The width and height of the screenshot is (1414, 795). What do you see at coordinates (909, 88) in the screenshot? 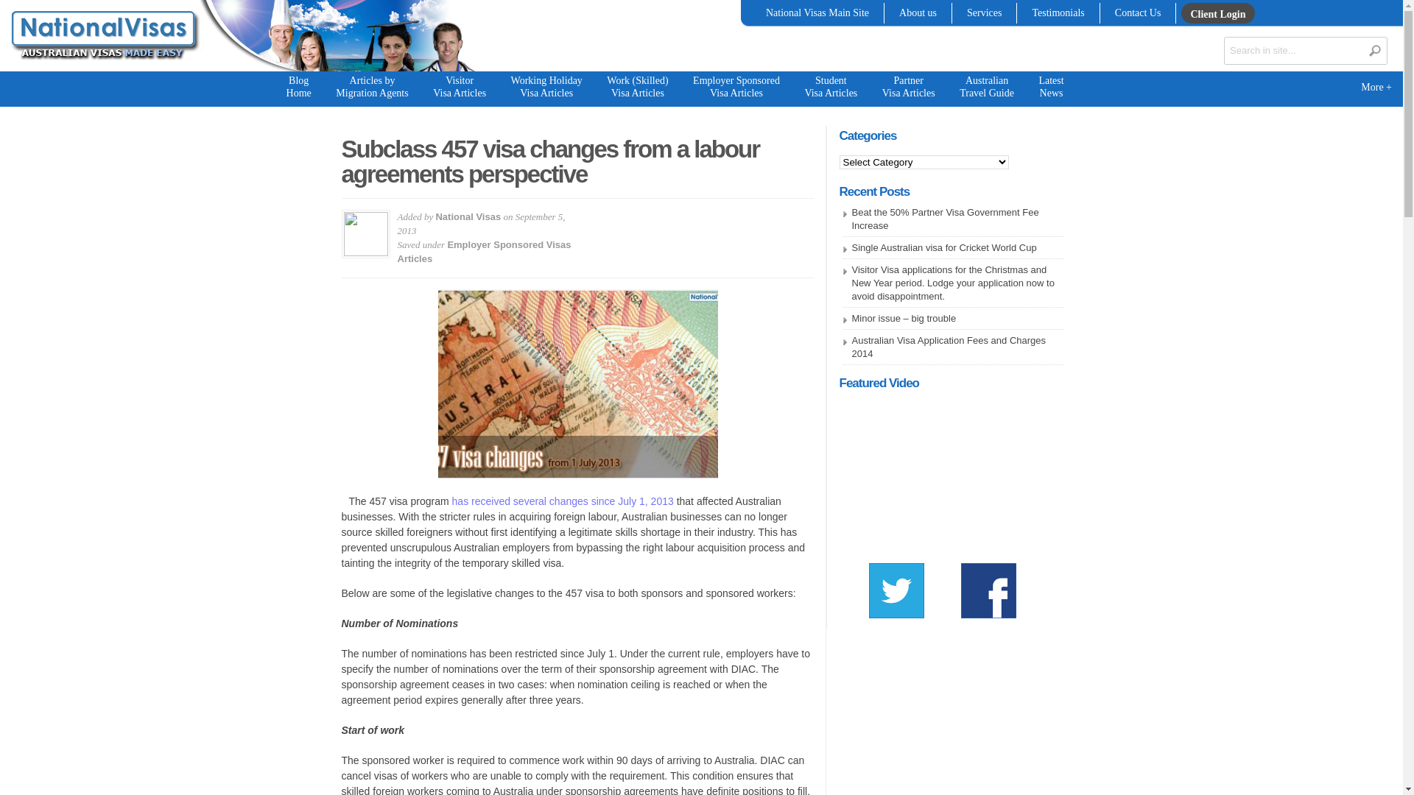
I see `Partner
Visa Articles` at bounding box center [909, 88].